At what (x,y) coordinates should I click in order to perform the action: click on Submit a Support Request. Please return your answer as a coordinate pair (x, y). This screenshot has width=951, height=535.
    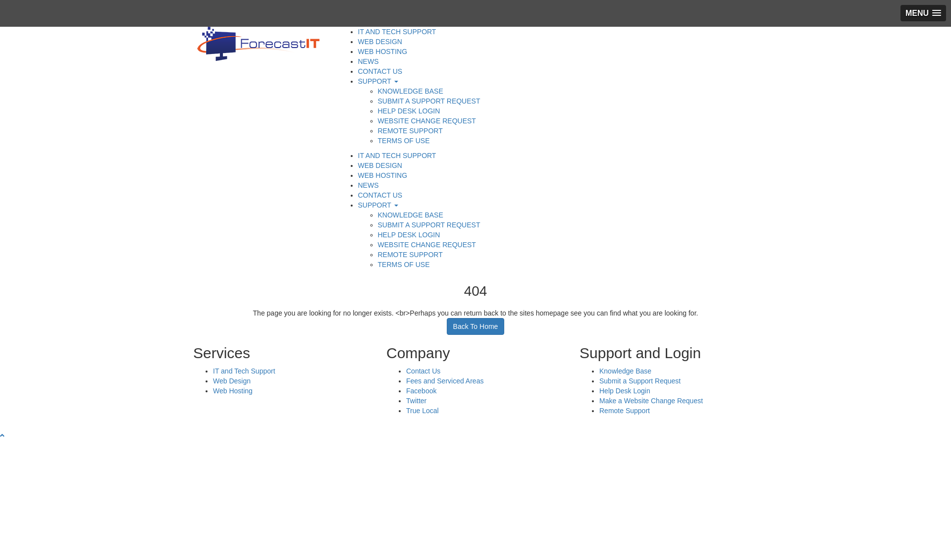
    Looking at the image, I should click on (640, 381).